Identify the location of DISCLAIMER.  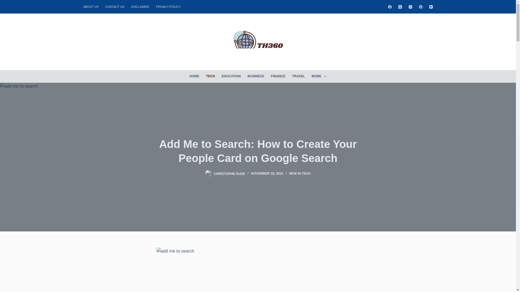
(140, 6).